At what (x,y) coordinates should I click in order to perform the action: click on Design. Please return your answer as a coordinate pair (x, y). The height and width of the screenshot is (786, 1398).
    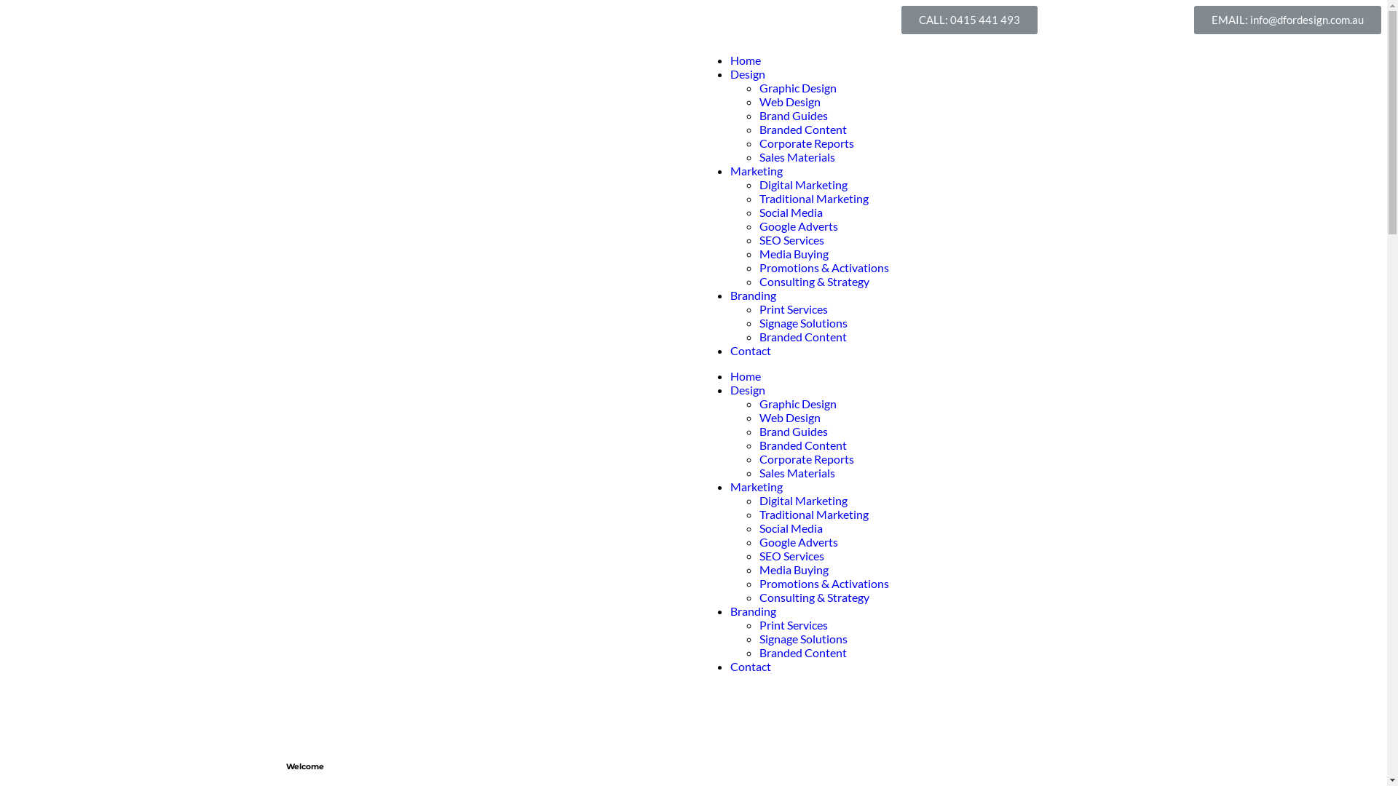
    Looking at the image, I should click on (747, 74).